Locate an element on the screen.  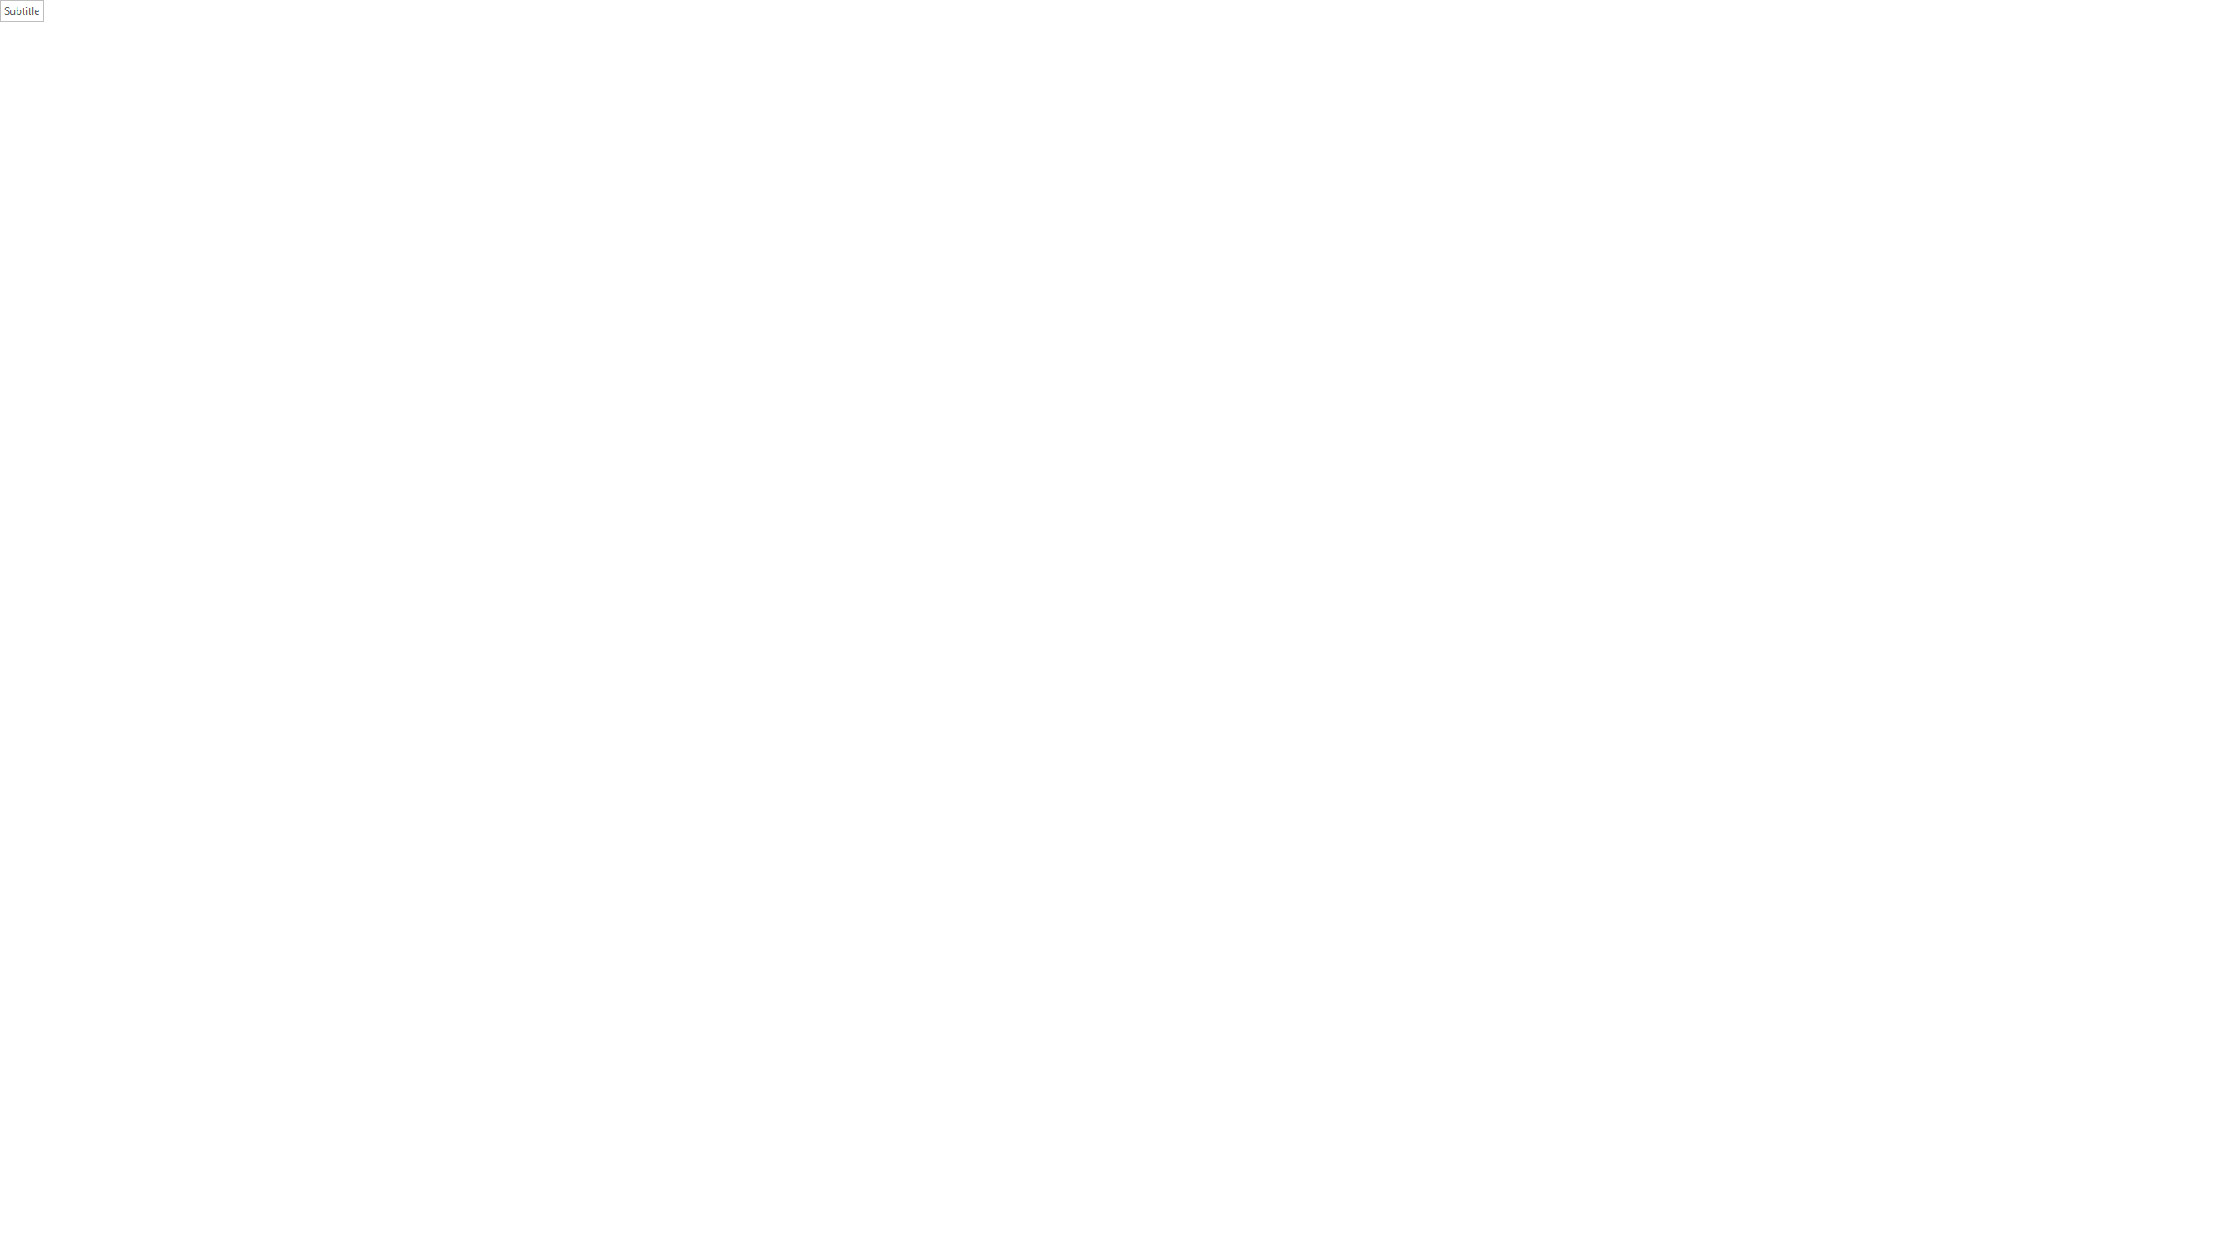
Text Effects and Typography is located at coordinates (310, 105).